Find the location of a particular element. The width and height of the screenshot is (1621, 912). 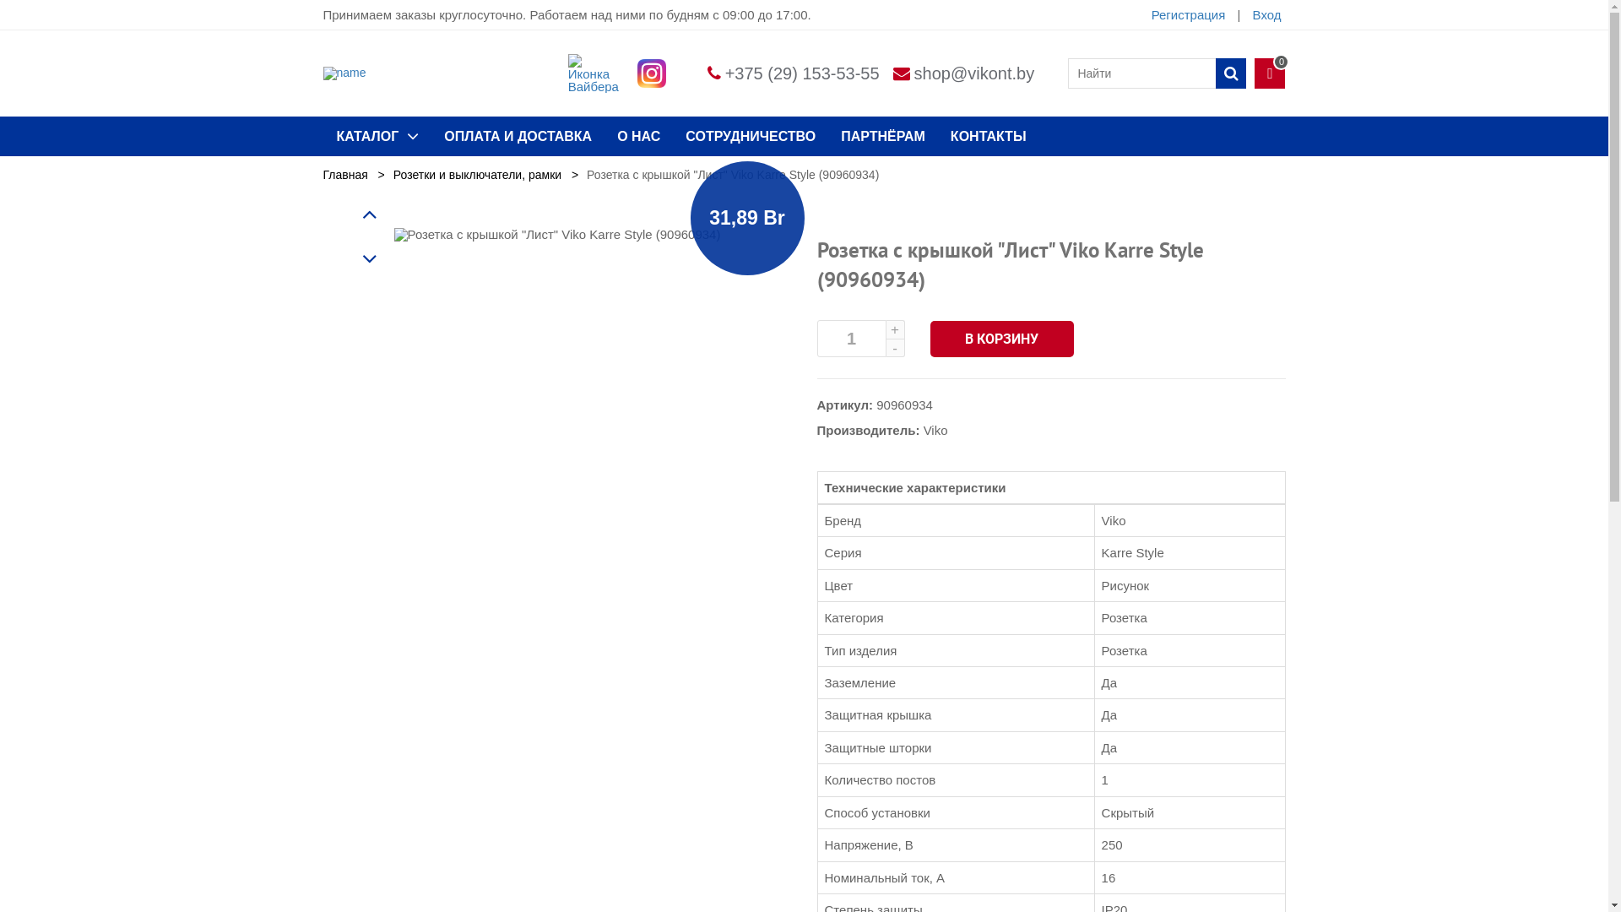

+ is located at coordinates (896, 329).